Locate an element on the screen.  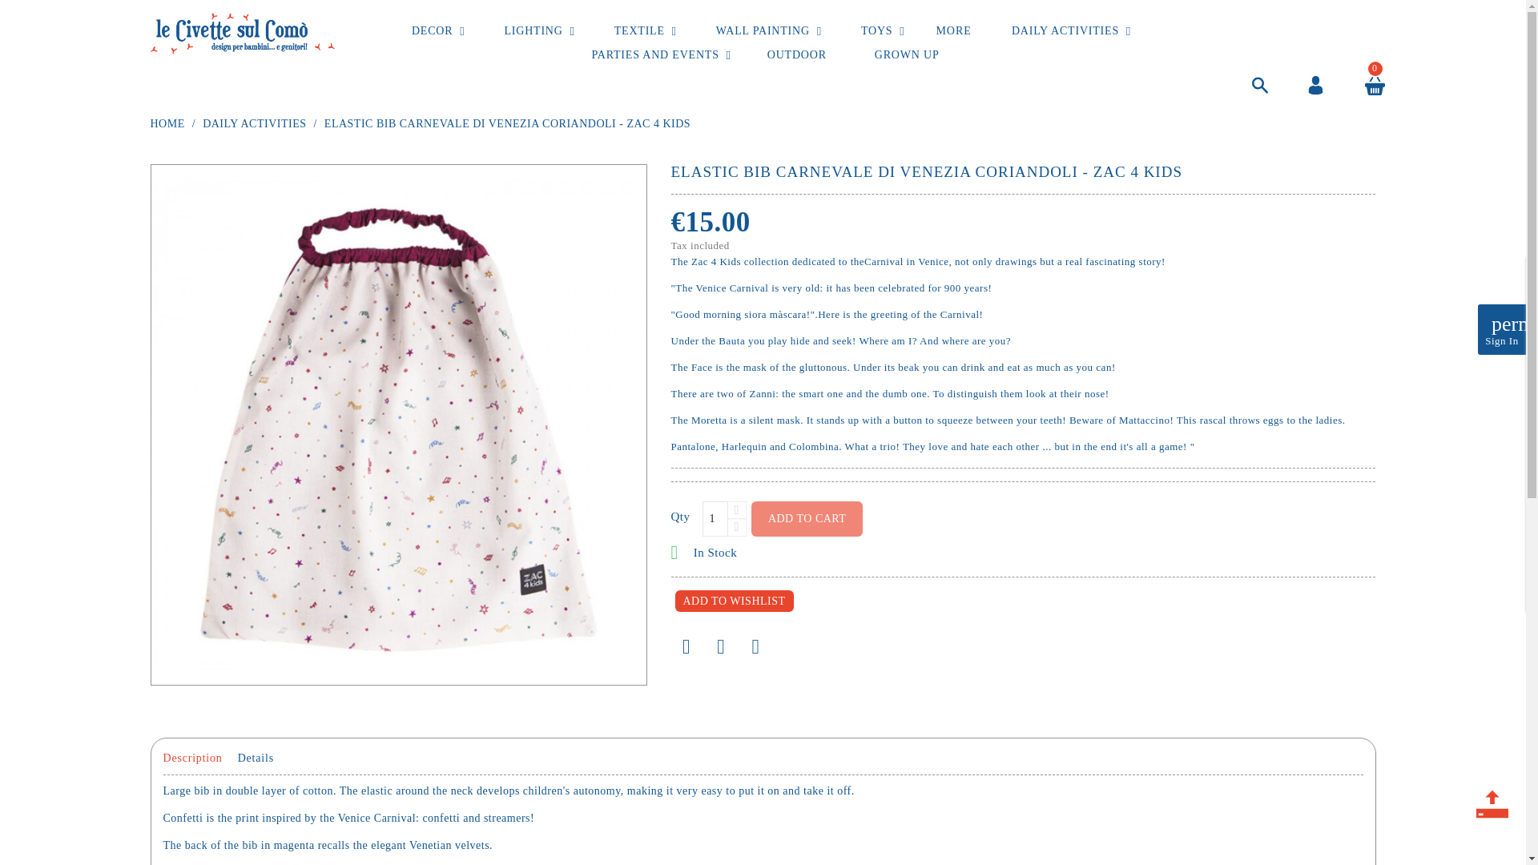
Pinterest is located at coordinates (755, 647).